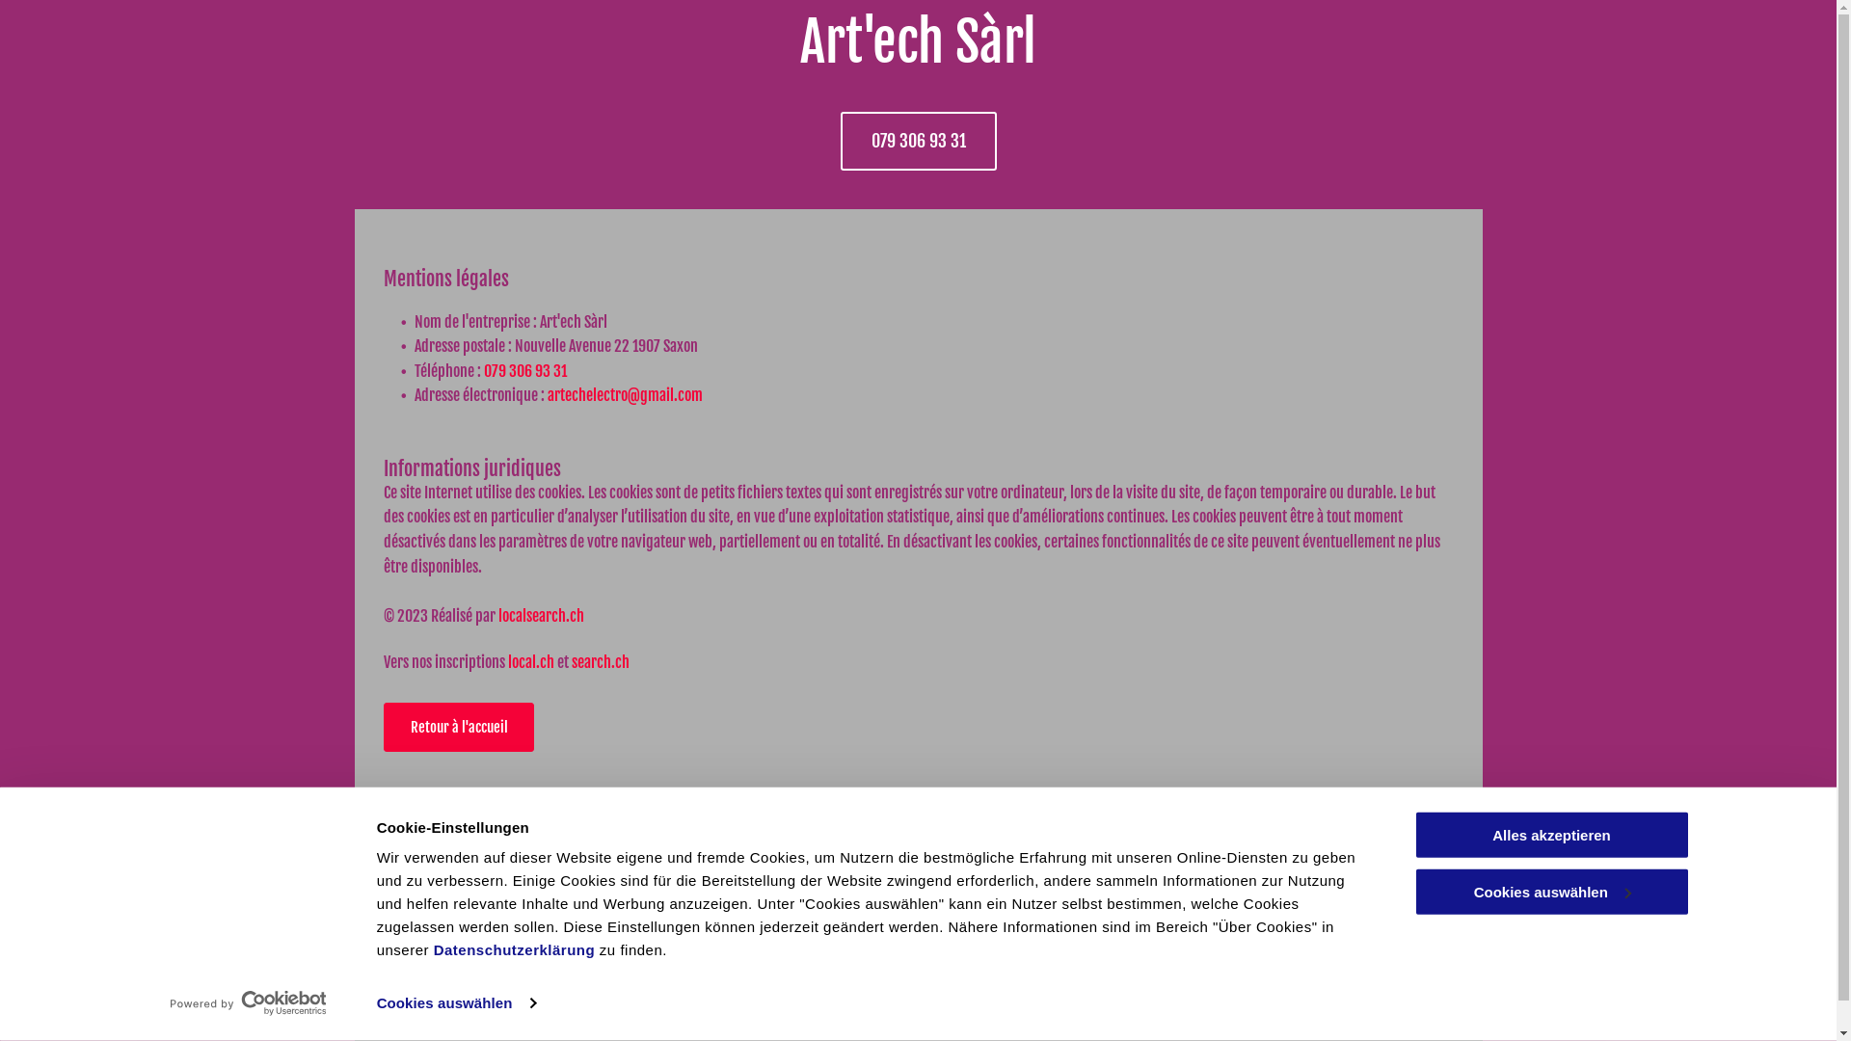 This screenshot has height=1041, width=1851. Describe the element at coordinates (1551, 835) in the screenshot. I see `Alles akzeptieren` at that location.